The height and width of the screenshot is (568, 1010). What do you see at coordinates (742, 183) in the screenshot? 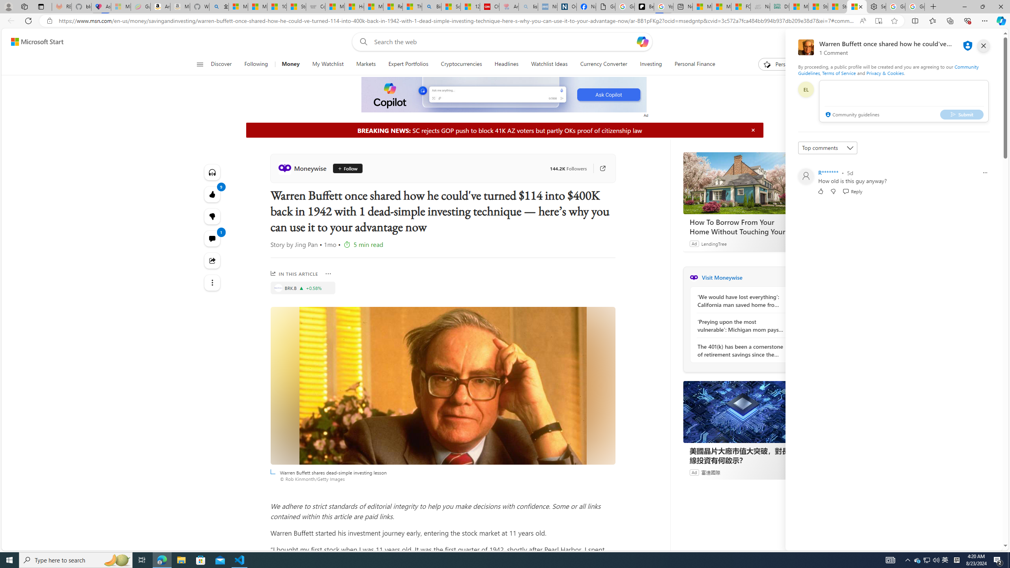
I see `How To Borrow From Your Home Without Touching Your Mortgage` at bounding box center [742, 183].